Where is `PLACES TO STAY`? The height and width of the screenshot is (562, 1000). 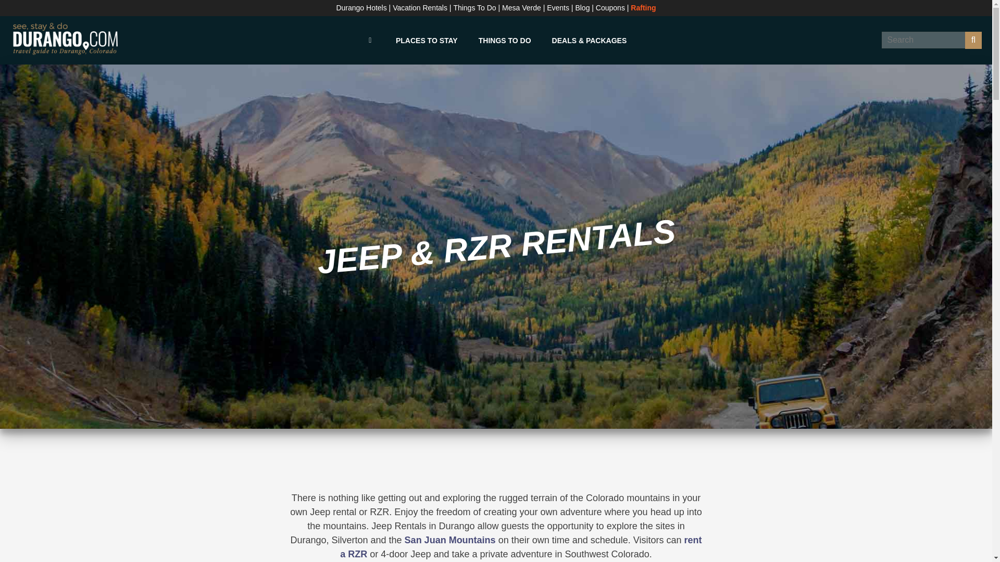 PLACES TO STAY is located at coordinates (426, 41).